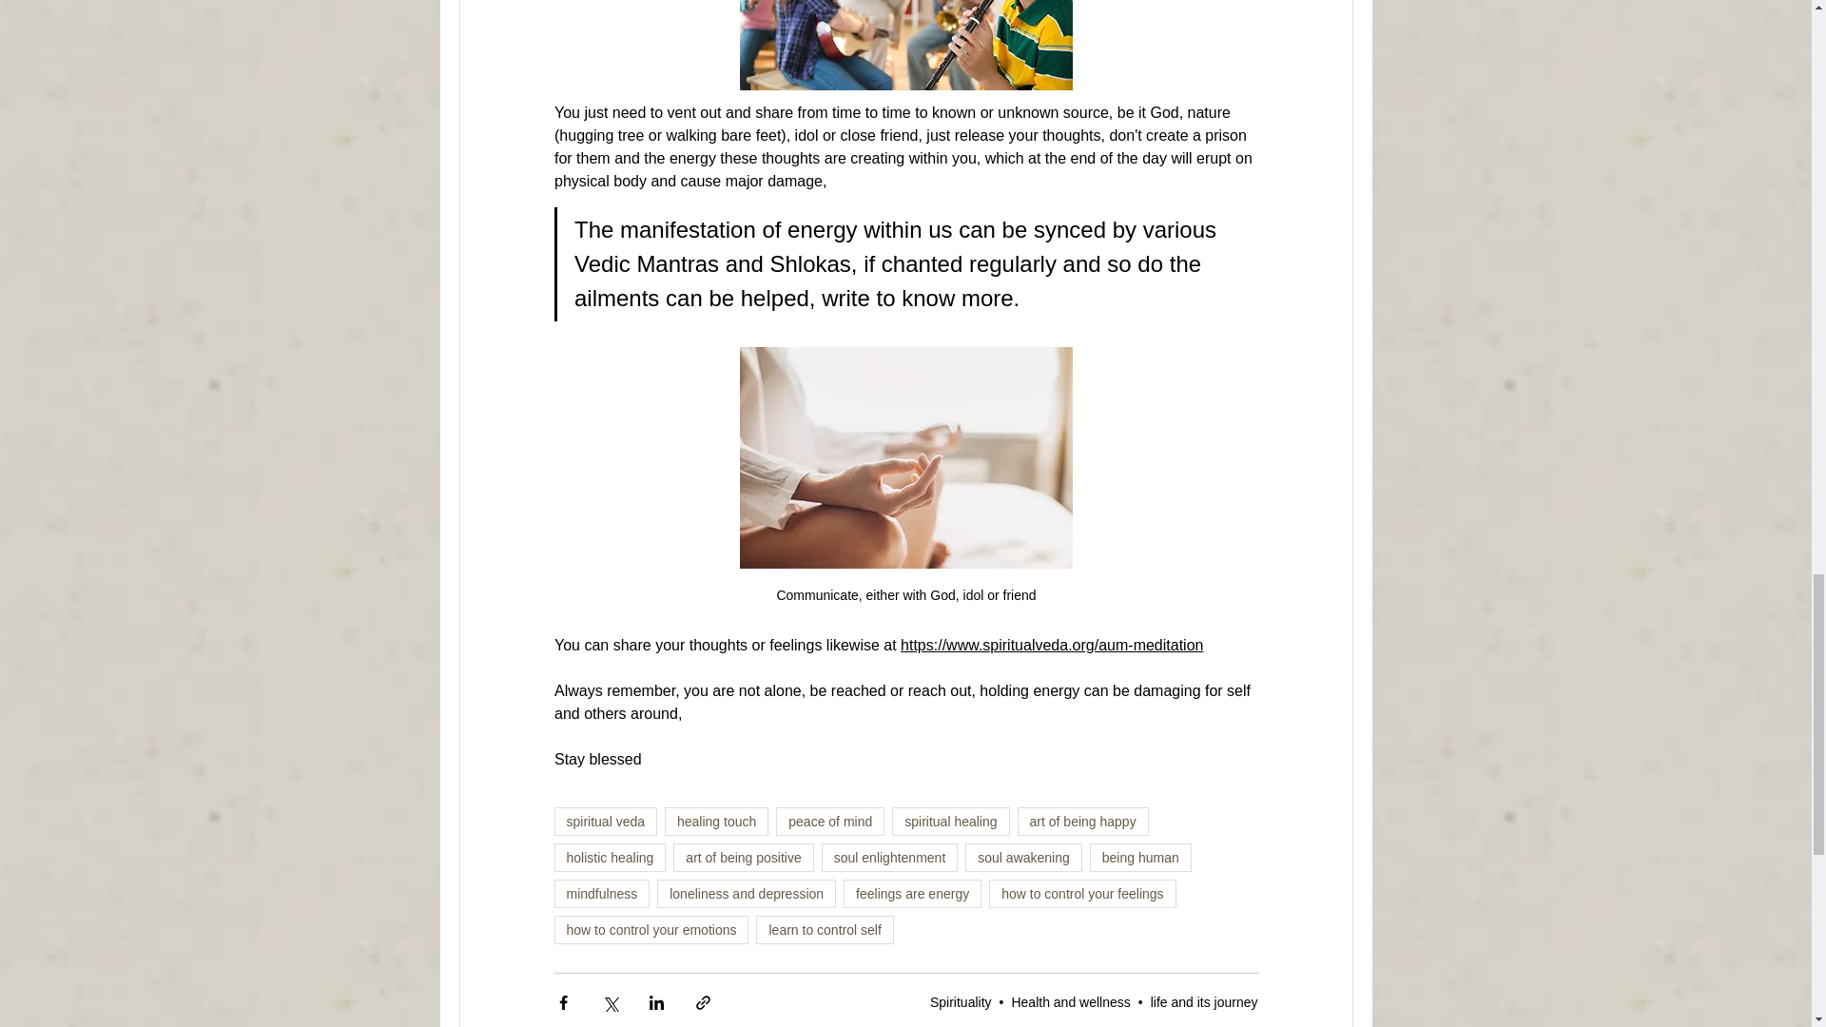 Image resolution: width=1826 pixels, height=1027 pixels. What do you see at coordinates (1082, 822) in the screenshot?
I see `art of being happy` at bounding box center [1082, 822].